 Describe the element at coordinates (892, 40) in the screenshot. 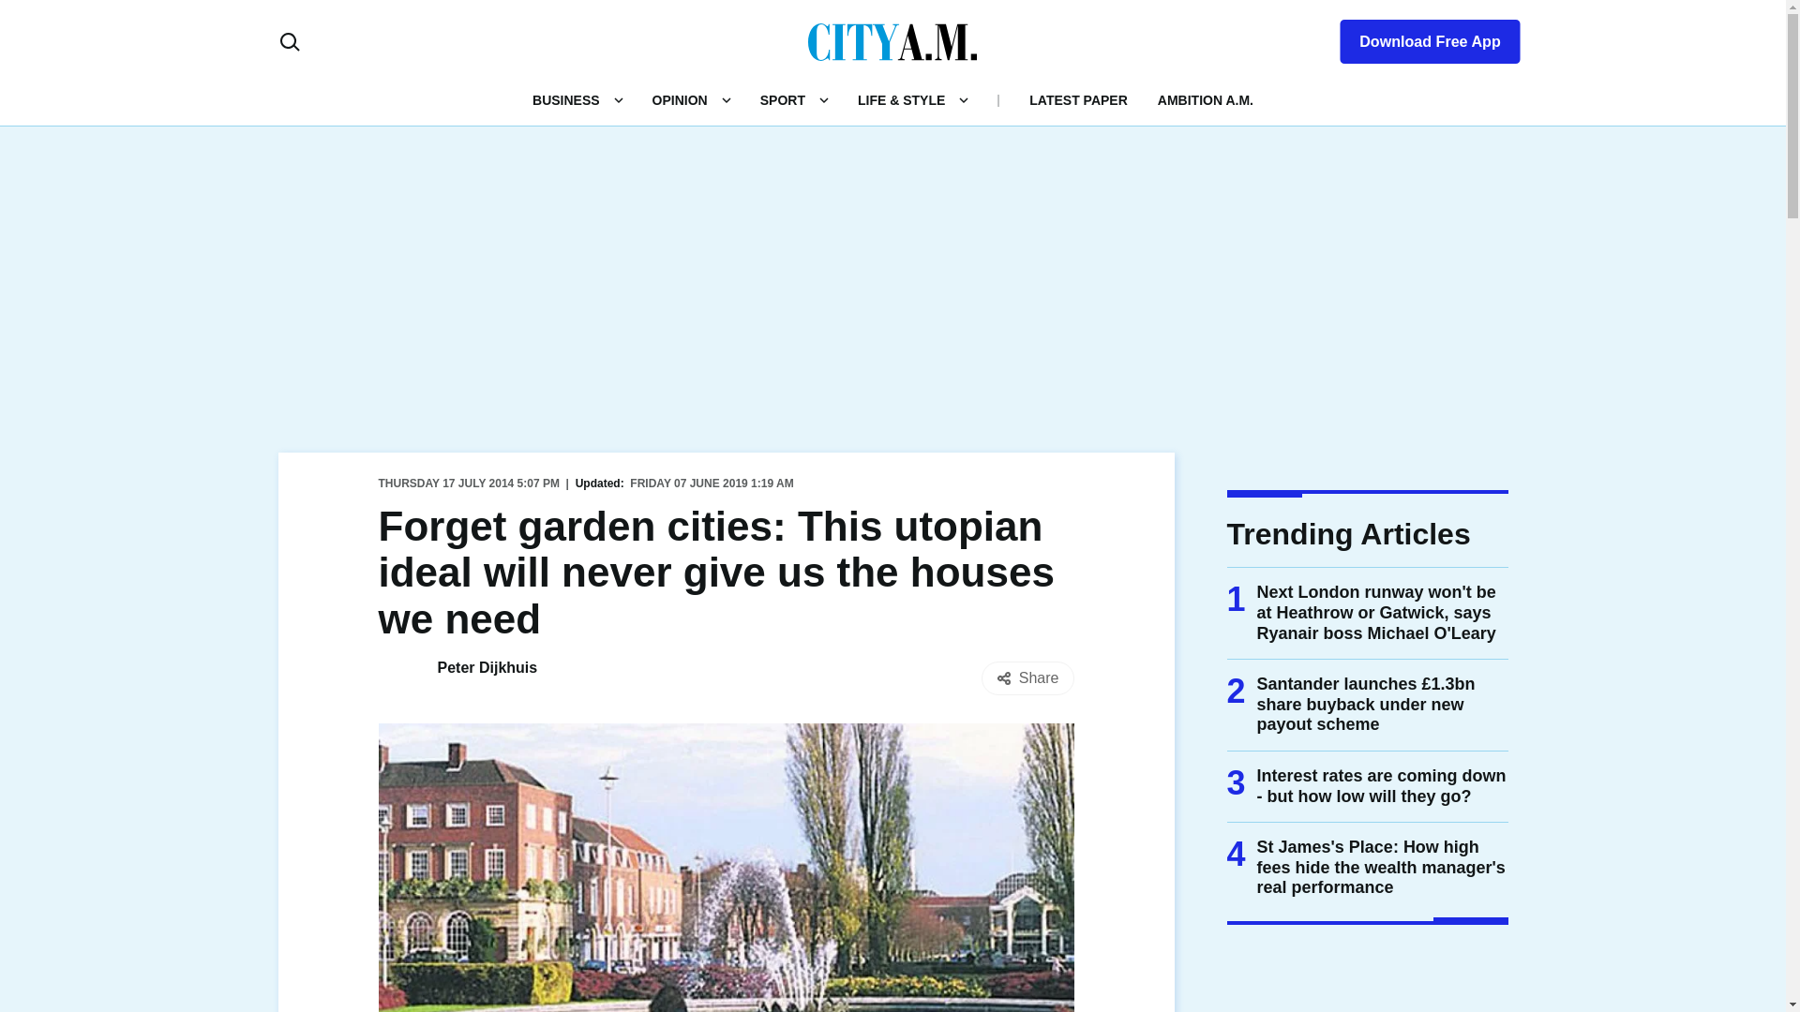

I see `CityAM` at that location.